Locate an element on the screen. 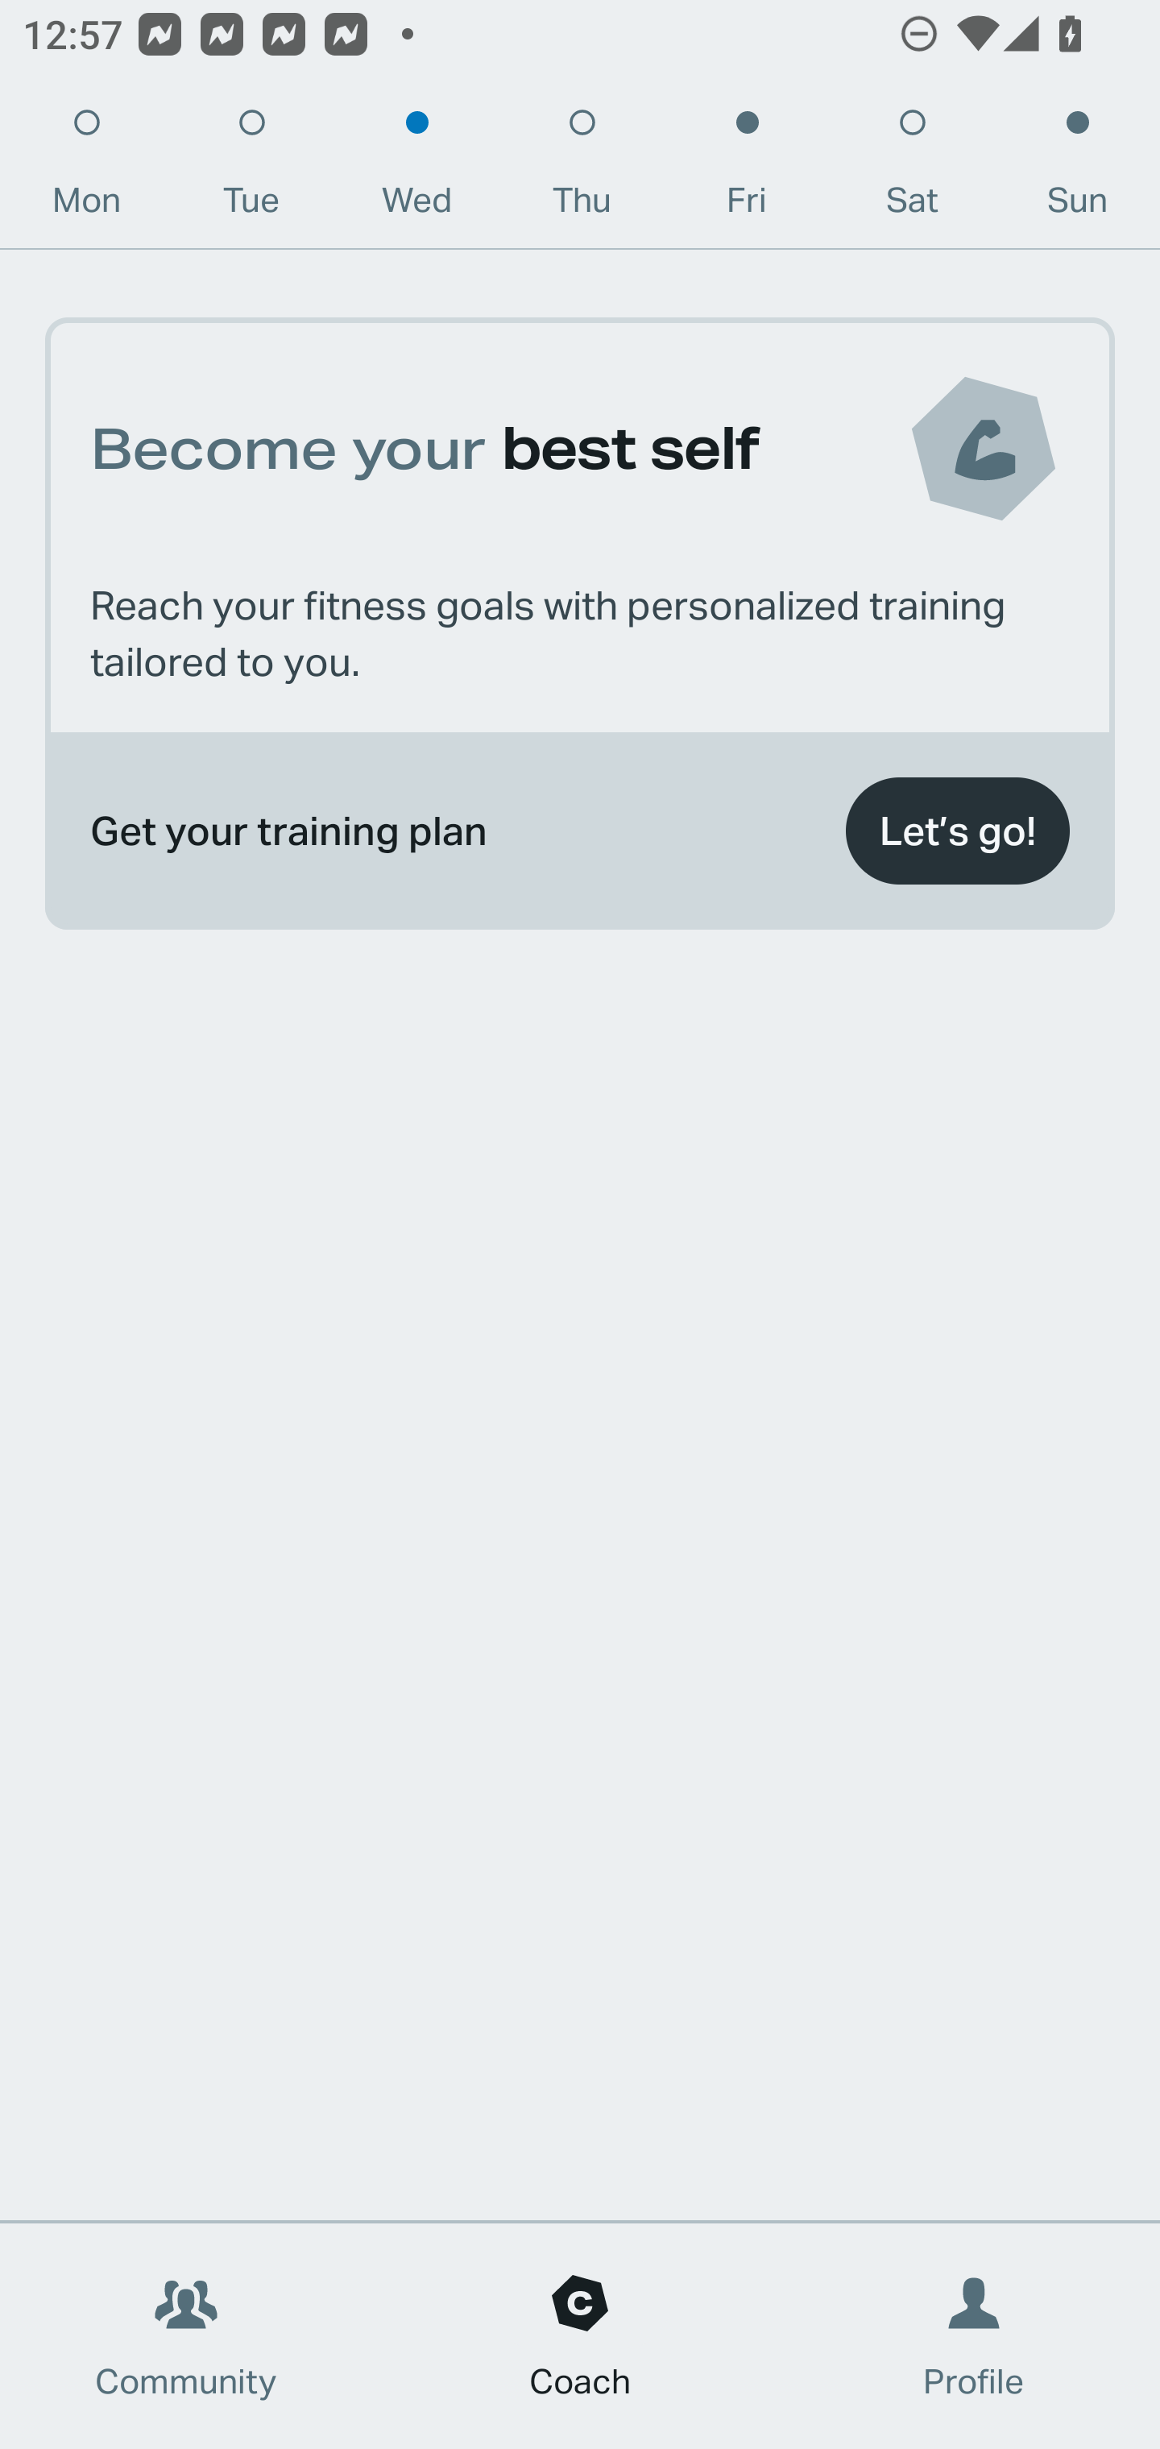  Sat is located at coordinates (912, 169).